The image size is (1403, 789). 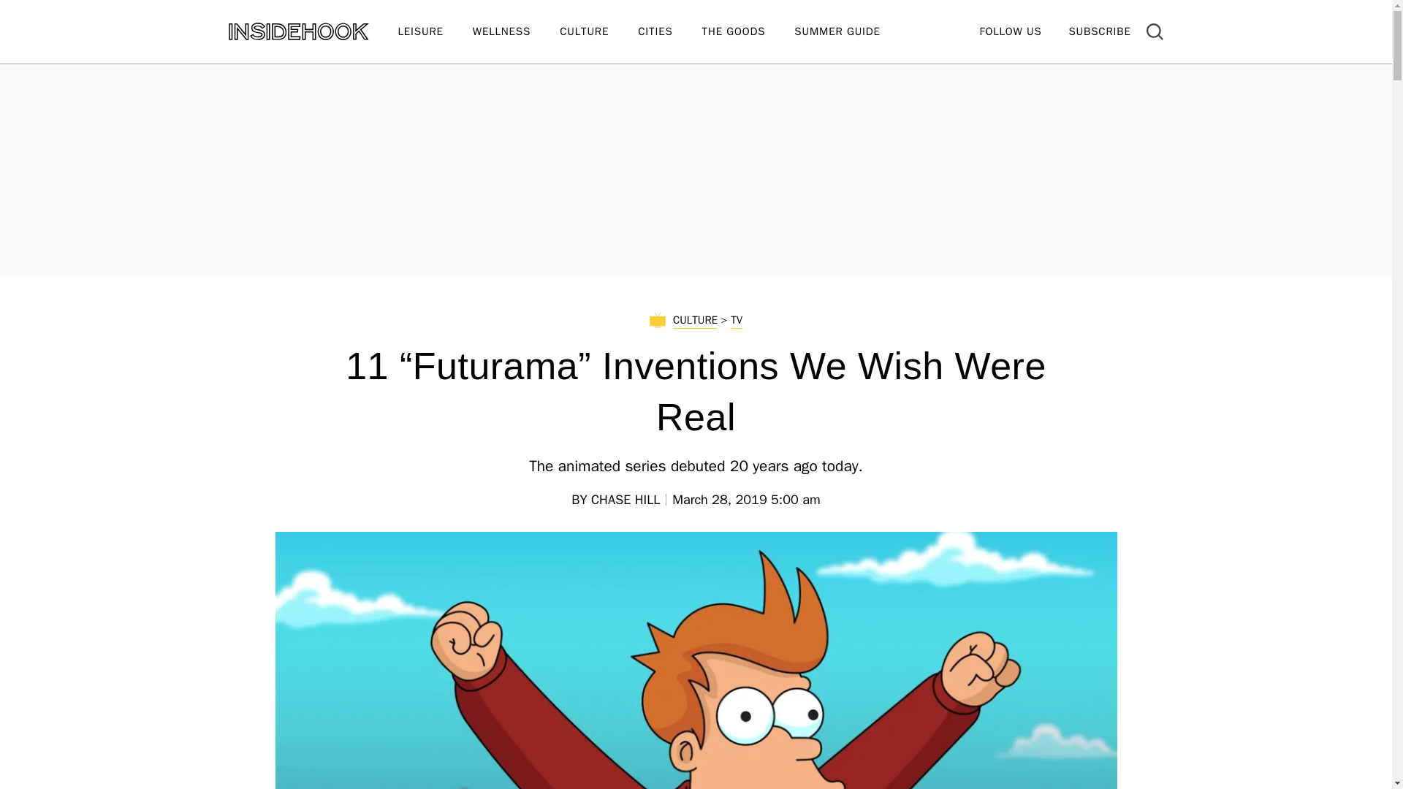 I want to click on WELLNESS, so click(x=516, y=32).